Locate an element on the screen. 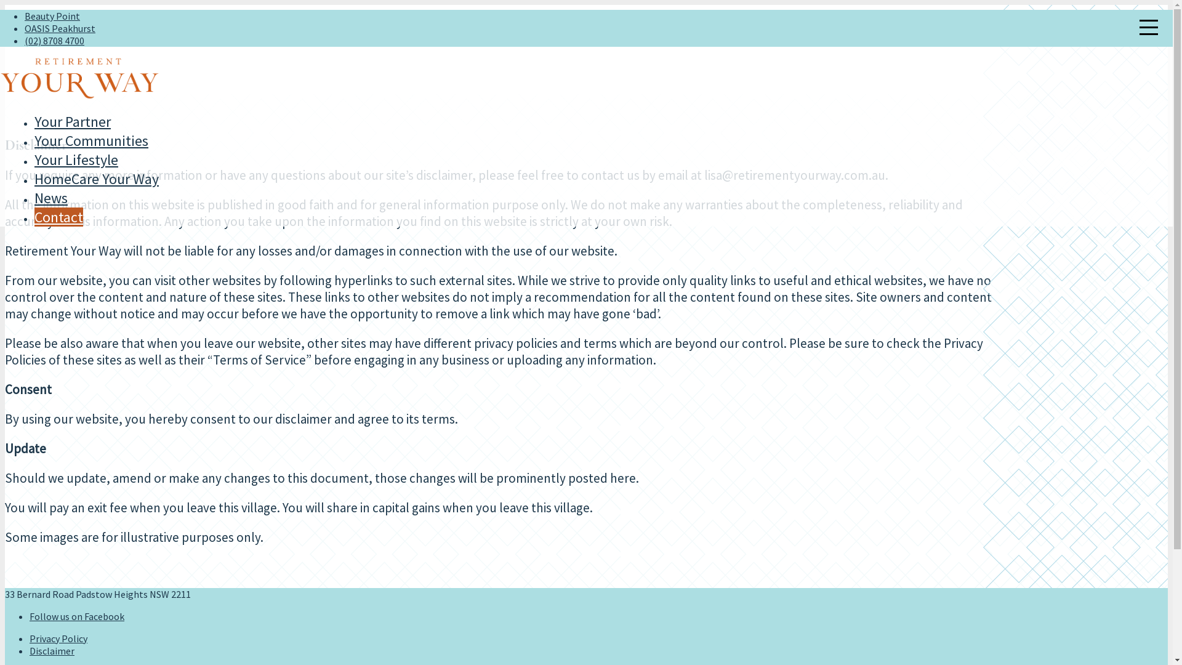 Image resolution: width=1182 pixels, height=665 pixels. Contact is located at coordinates (59, 217).